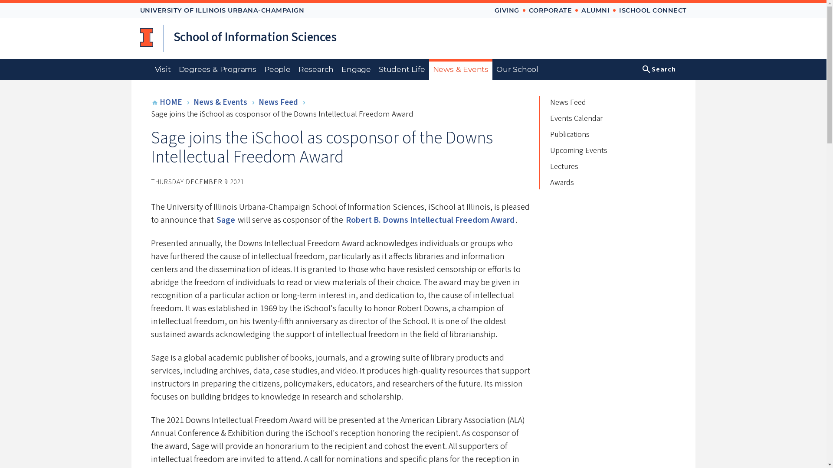 This screenshot has width=833, height=468. I want to click on ALUMNI, so click(595, 10).